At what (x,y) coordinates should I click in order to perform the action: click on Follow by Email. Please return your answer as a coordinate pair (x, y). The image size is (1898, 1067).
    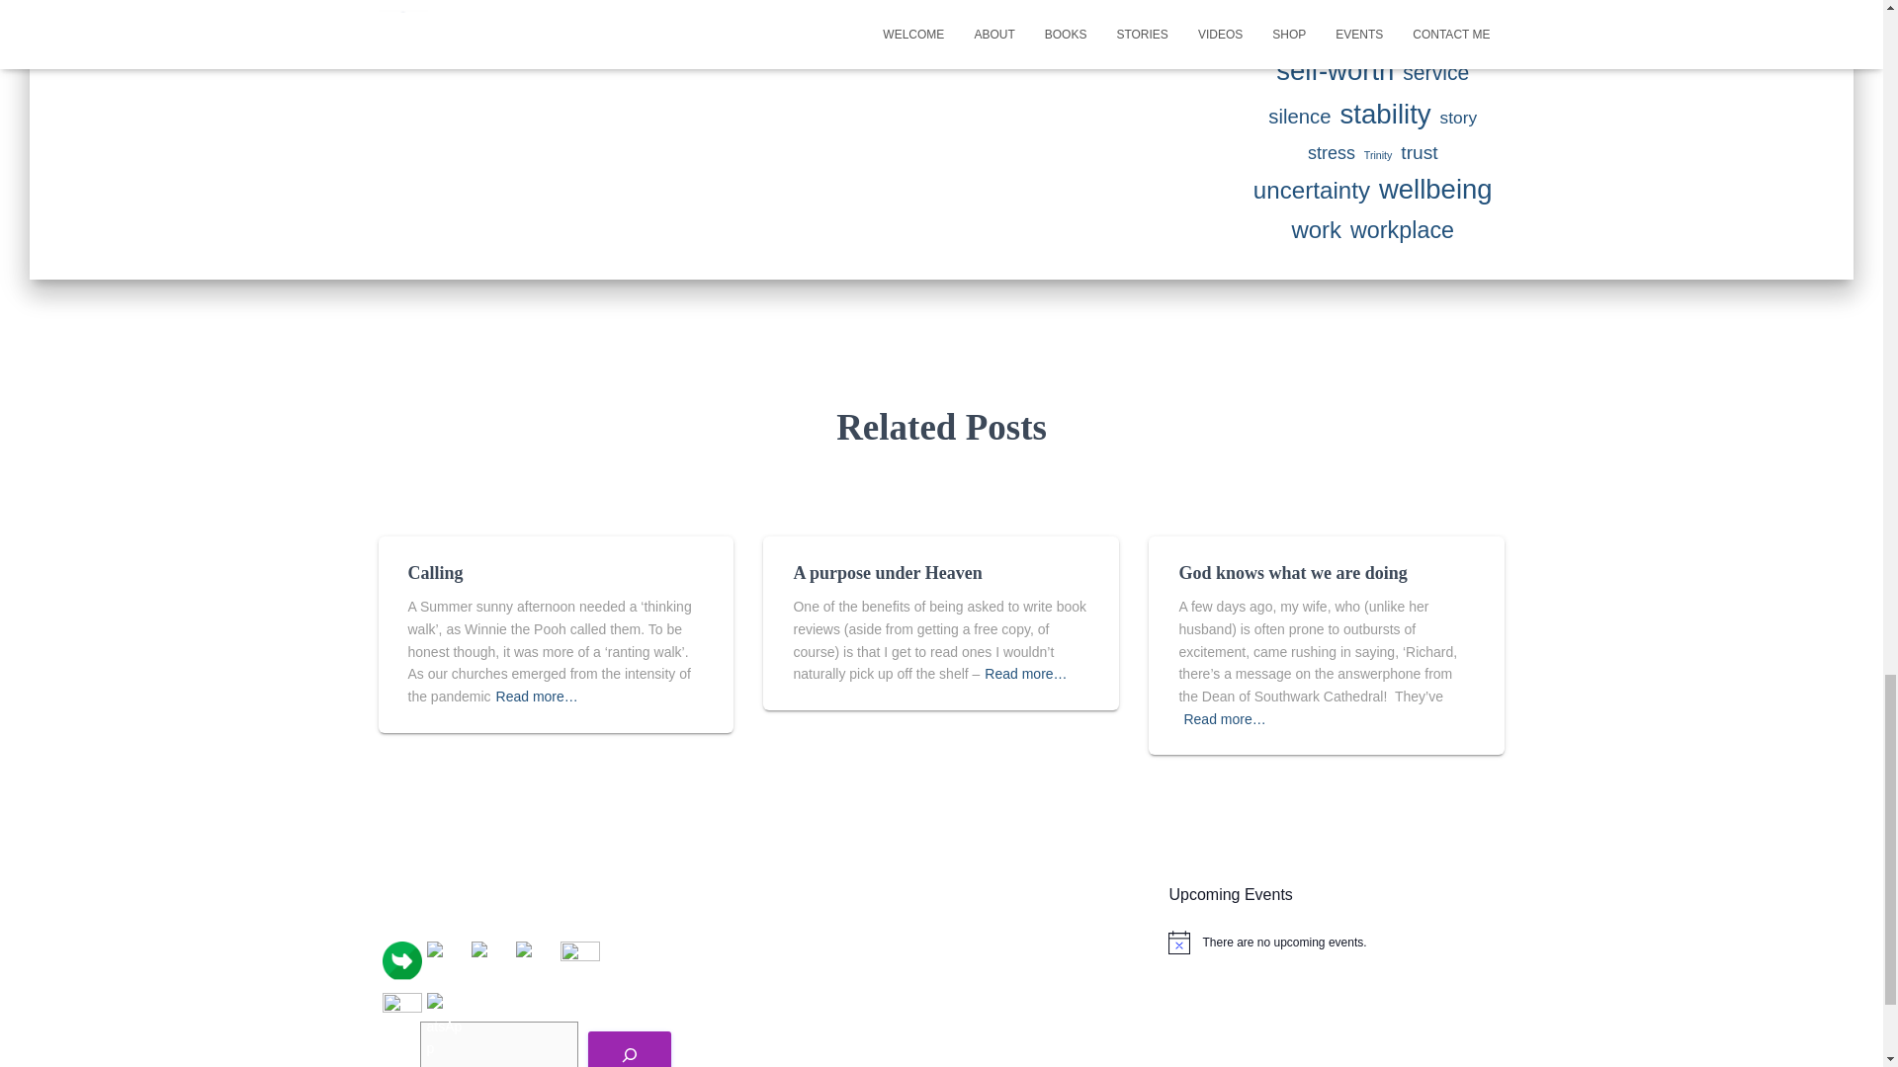
    Looking at the image, I should click on (401, 960).